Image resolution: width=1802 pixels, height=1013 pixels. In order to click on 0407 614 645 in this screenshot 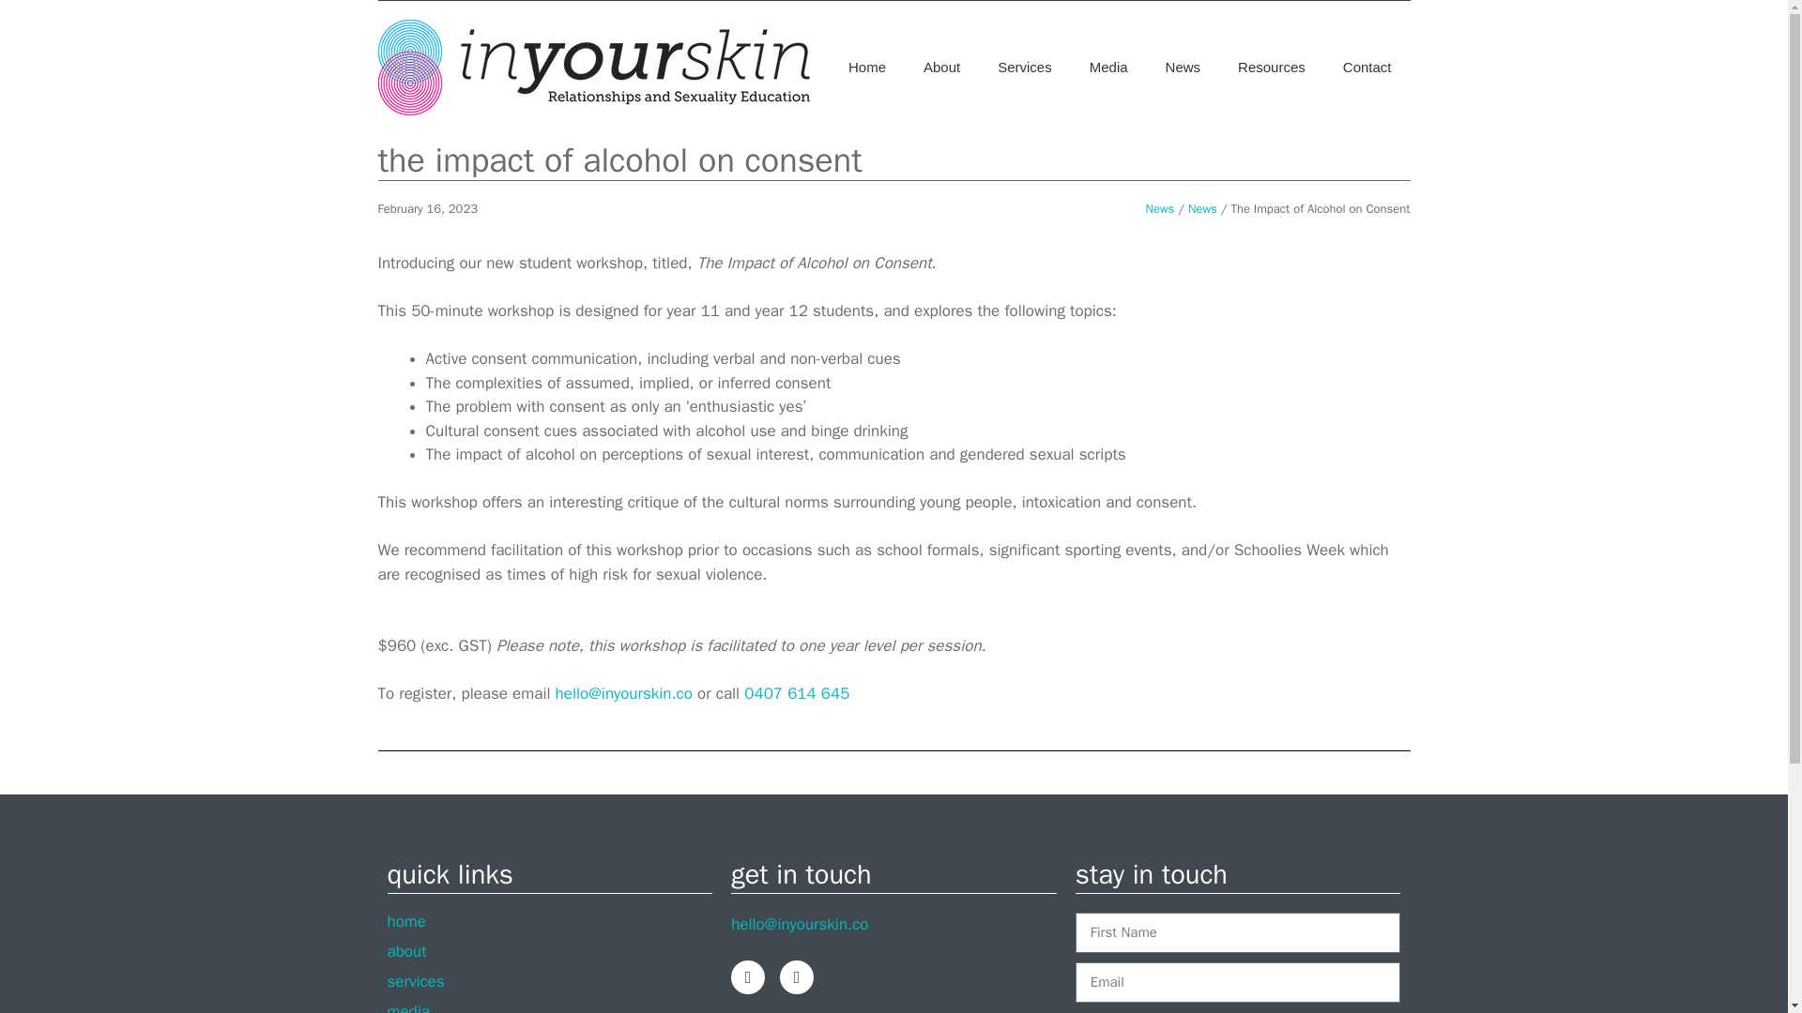, I will do `click(796, 693)`.